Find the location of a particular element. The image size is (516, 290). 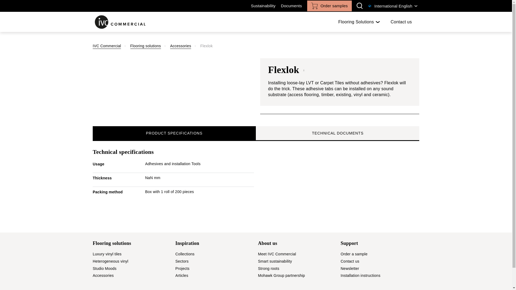

Documents is located at coordinates (329, 6).